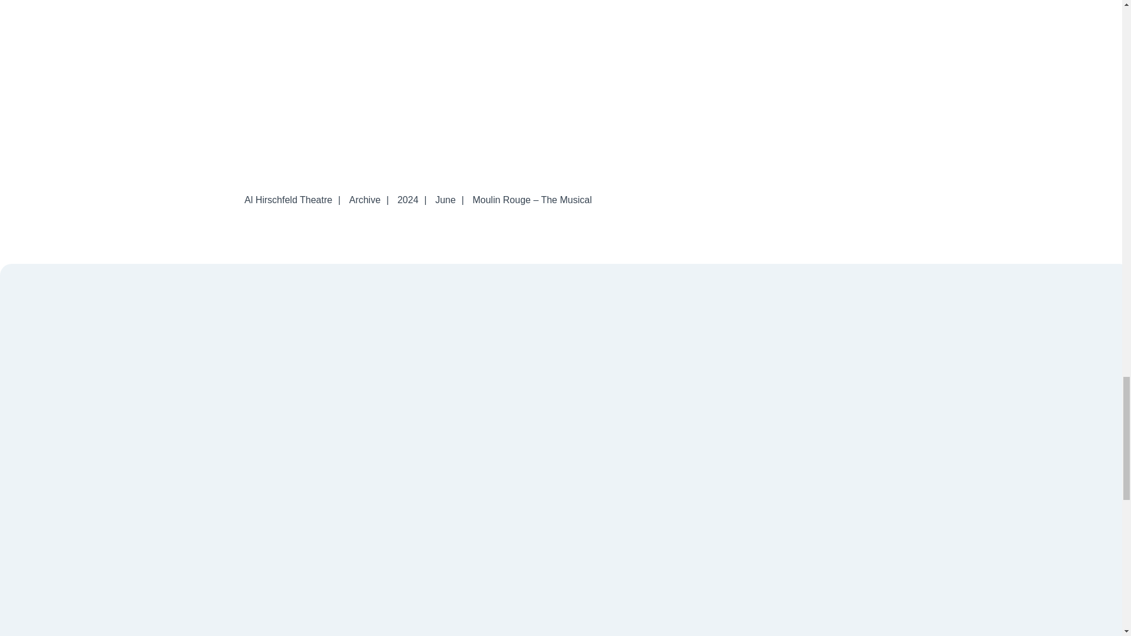 The width and height of the screenshot is (1131, 636). I want to click on June, so click(445, 199).